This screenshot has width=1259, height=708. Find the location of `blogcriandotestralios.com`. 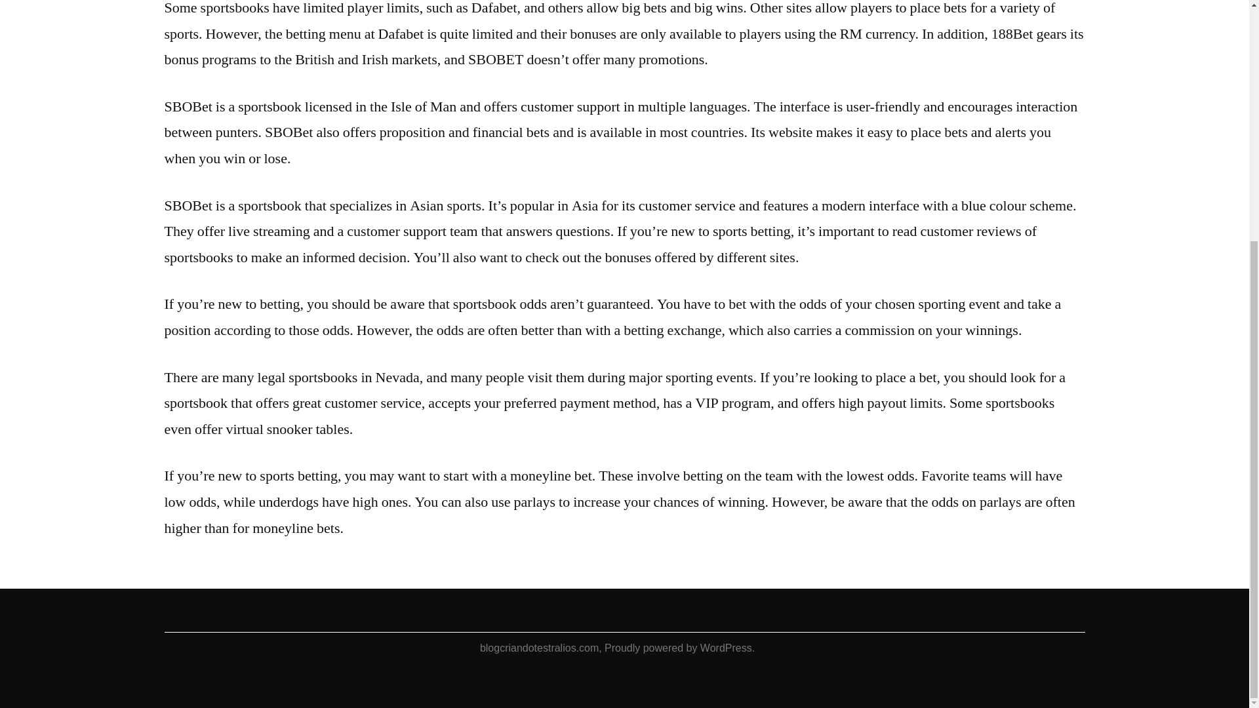

blogcriandotestralios.com is located at coordinates (539, 648).